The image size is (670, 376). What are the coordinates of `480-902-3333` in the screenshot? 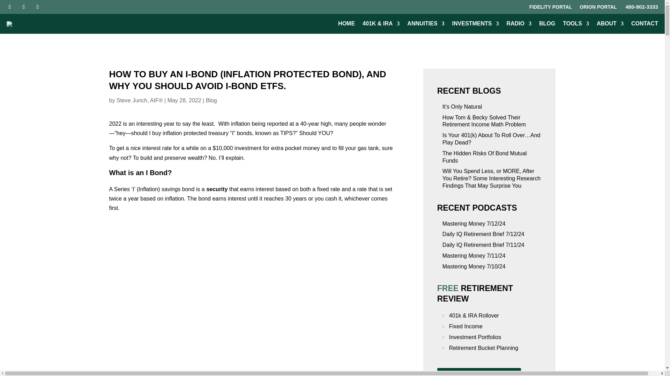 It's located at (641, 7).